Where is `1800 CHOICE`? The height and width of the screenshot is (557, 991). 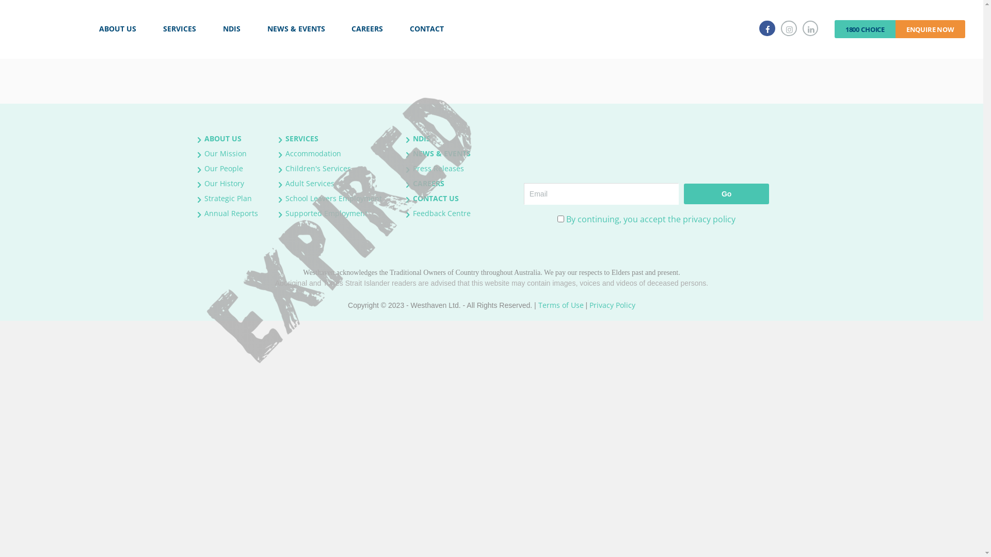 1800 CHOICE is located at coordinates (865, 29).